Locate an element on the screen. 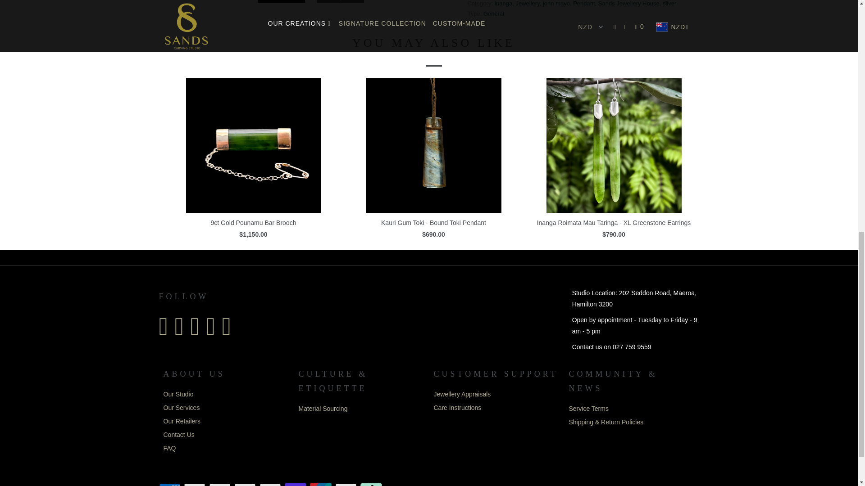  American Express is located at coordinates (170, 484).